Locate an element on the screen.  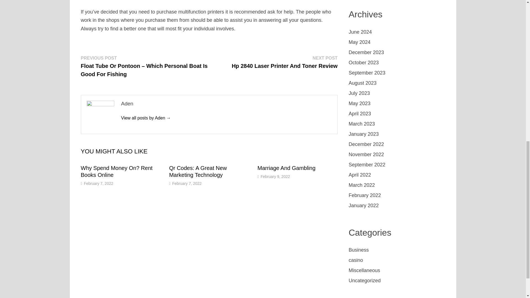
June 2024 is located at coordinates (360, 32).